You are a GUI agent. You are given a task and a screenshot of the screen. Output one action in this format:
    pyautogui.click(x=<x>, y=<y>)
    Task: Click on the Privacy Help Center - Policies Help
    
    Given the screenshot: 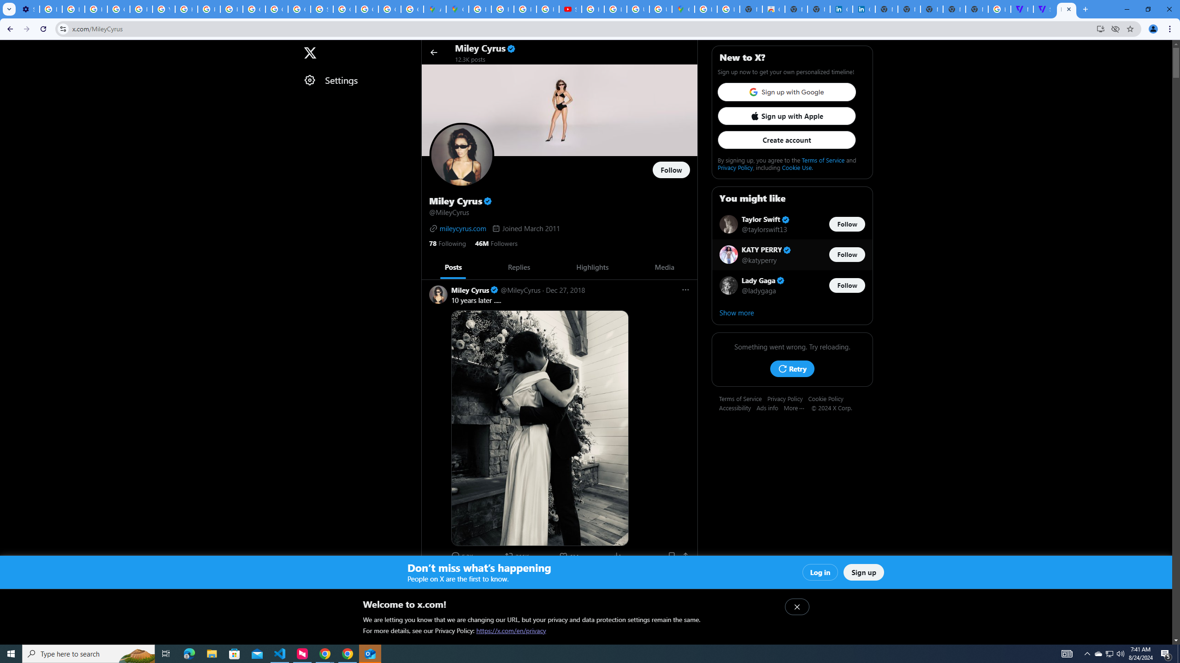 What is the action you would take?
    pyautogui.click(x=502, y=9)
    